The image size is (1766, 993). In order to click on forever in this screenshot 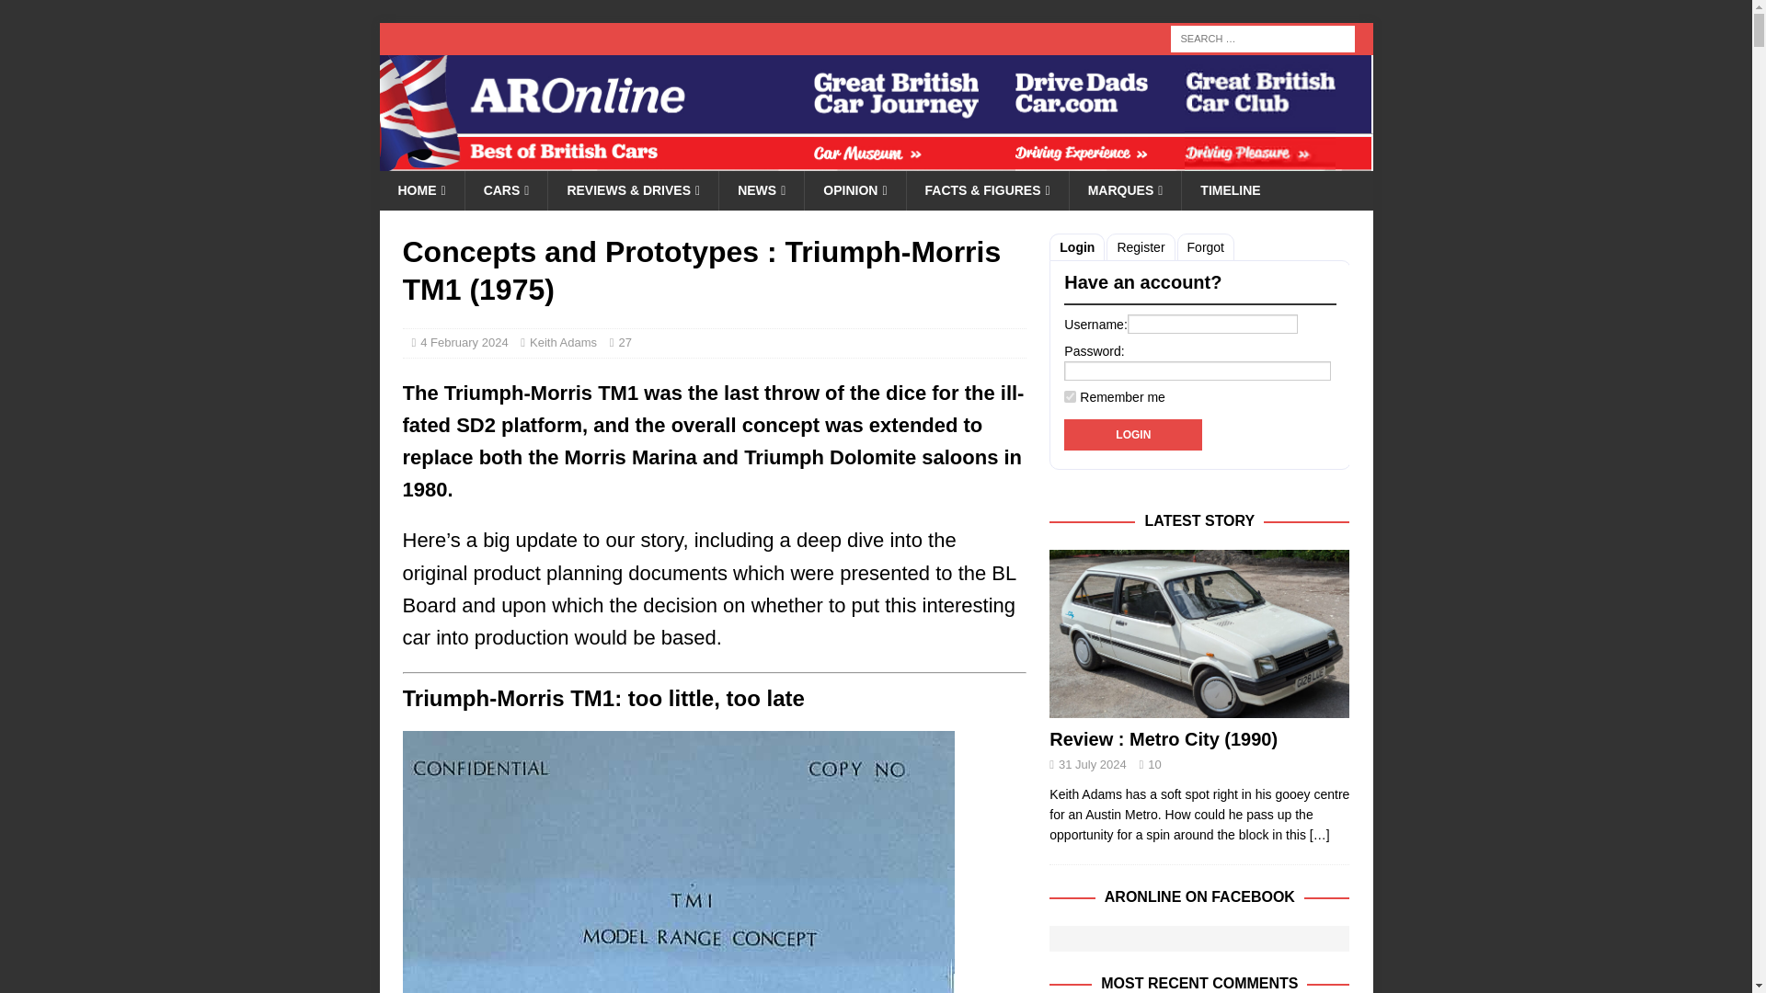, I will do `click(1070, 397)`.